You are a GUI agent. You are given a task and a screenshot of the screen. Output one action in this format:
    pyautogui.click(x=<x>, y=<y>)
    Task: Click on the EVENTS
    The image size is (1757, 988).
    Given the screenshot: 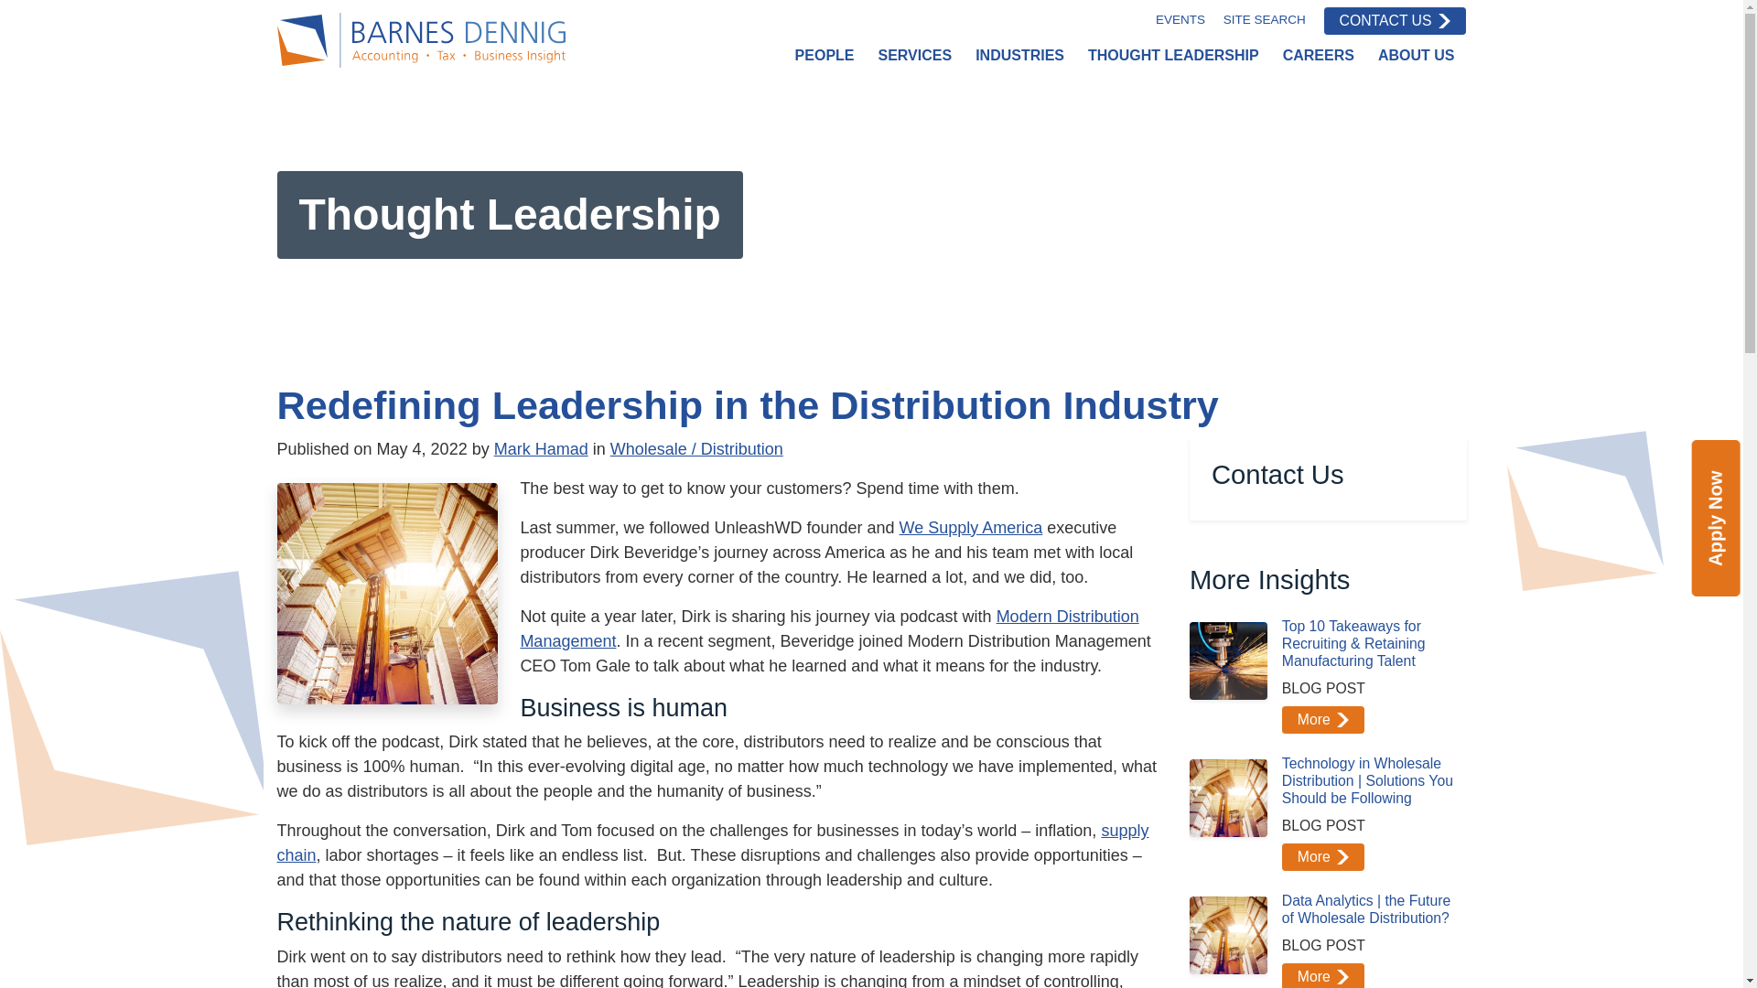 What is the action you would take?
    pyautogui.click(x=1180, y=20)
    